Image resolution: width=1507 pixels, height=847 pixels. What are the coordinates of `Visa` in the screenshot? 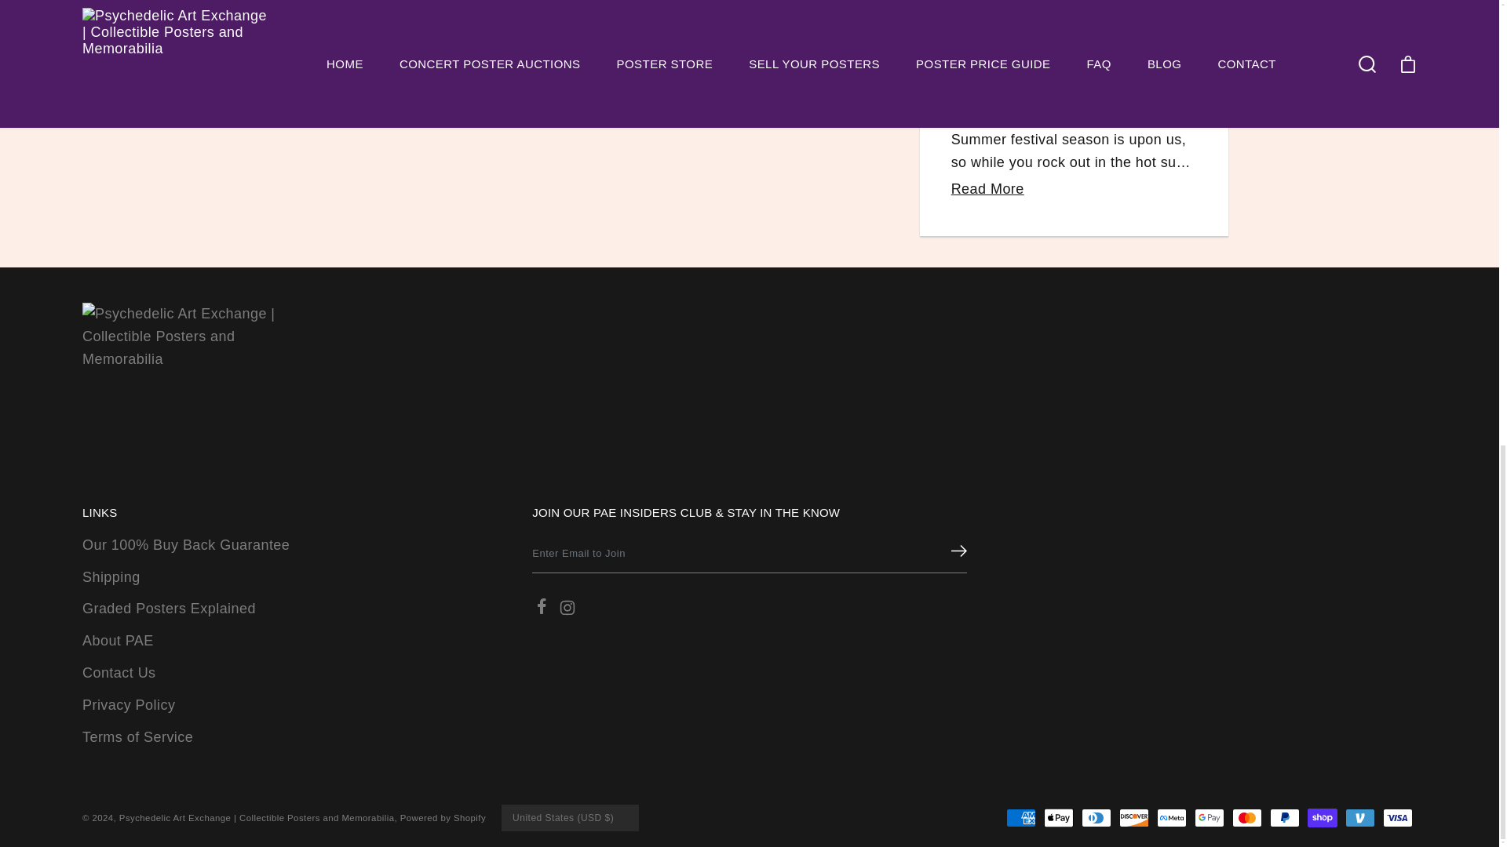 It's located at (1398, 818).